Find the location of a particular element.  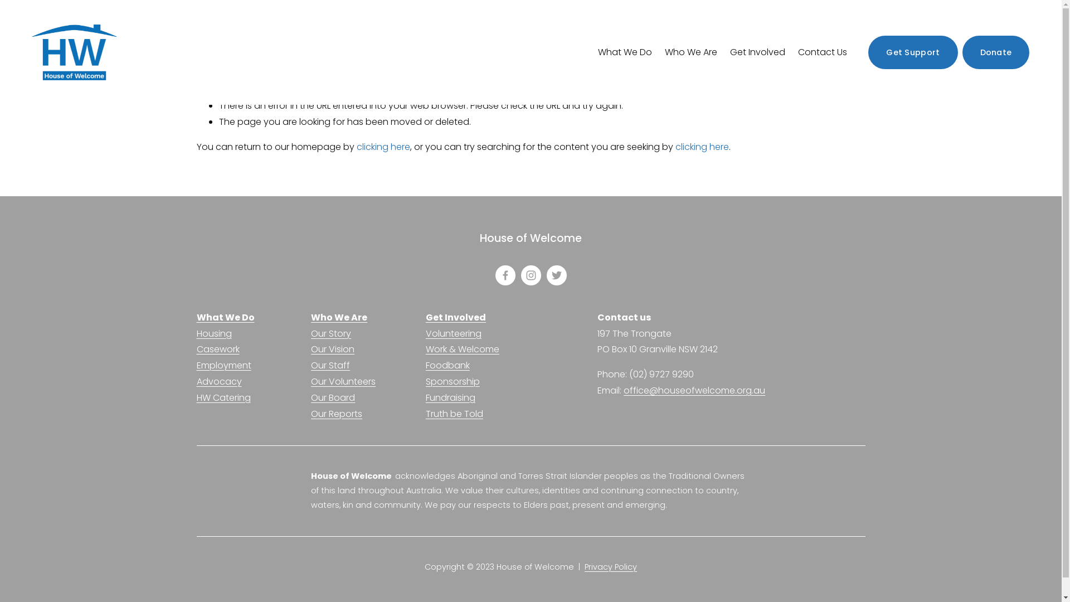

Who We Are is located at coordinates (691, 52).